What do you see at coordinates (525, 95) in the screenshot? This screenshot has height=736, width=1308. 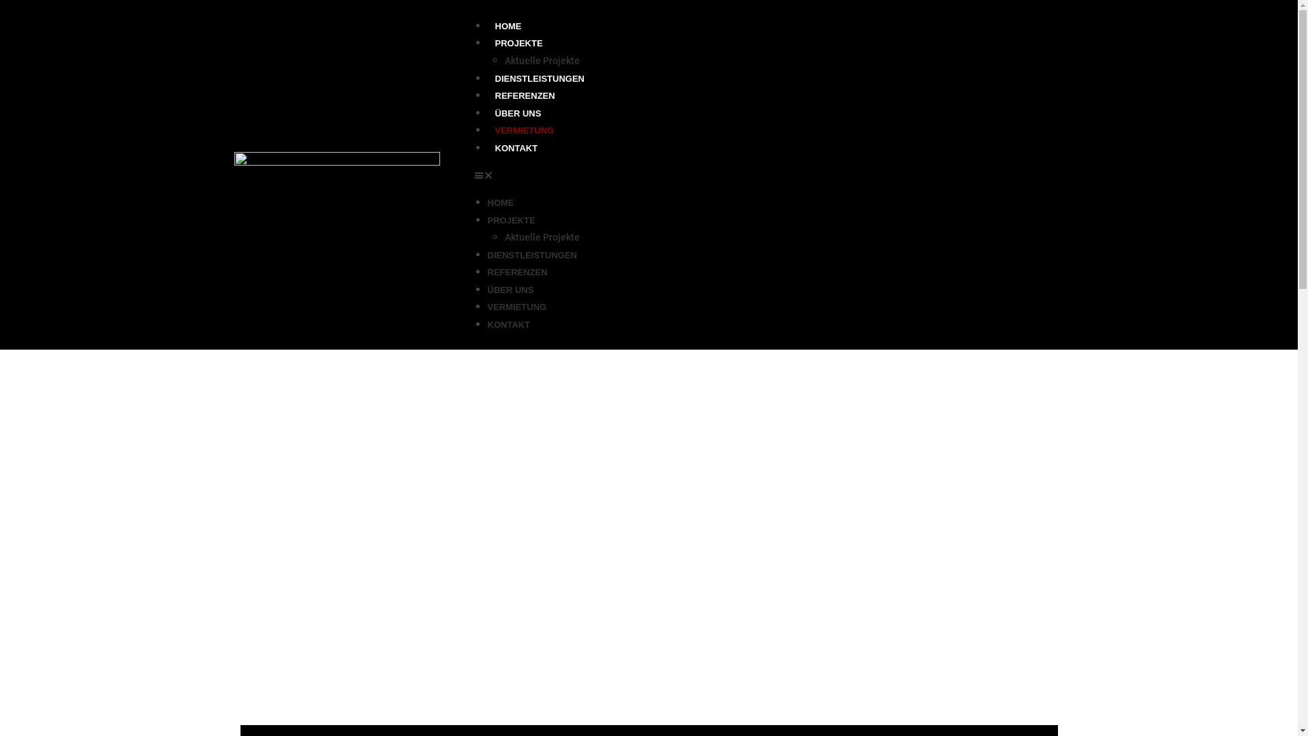 I see `REFERENZEN` at bounding box center [525, 95].